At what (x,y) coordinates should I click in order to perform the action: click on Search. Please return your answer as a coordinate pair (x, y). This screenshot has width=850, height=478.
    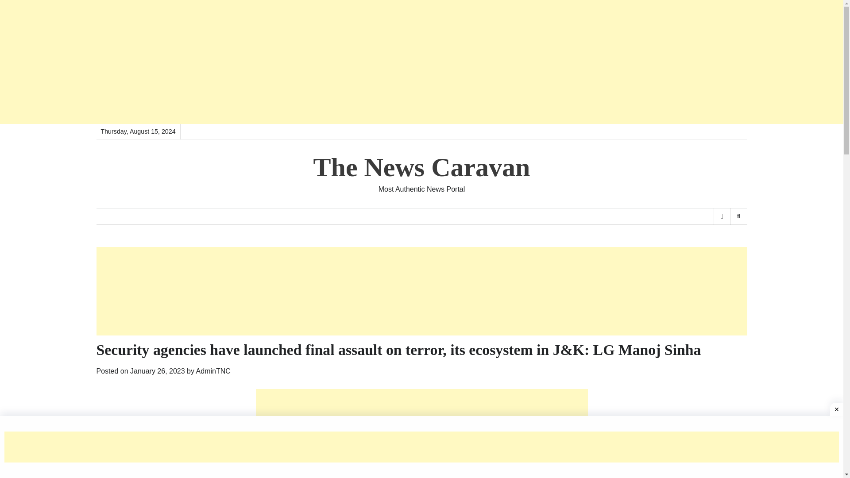
    Looking at the image, I should click on (724, 239).